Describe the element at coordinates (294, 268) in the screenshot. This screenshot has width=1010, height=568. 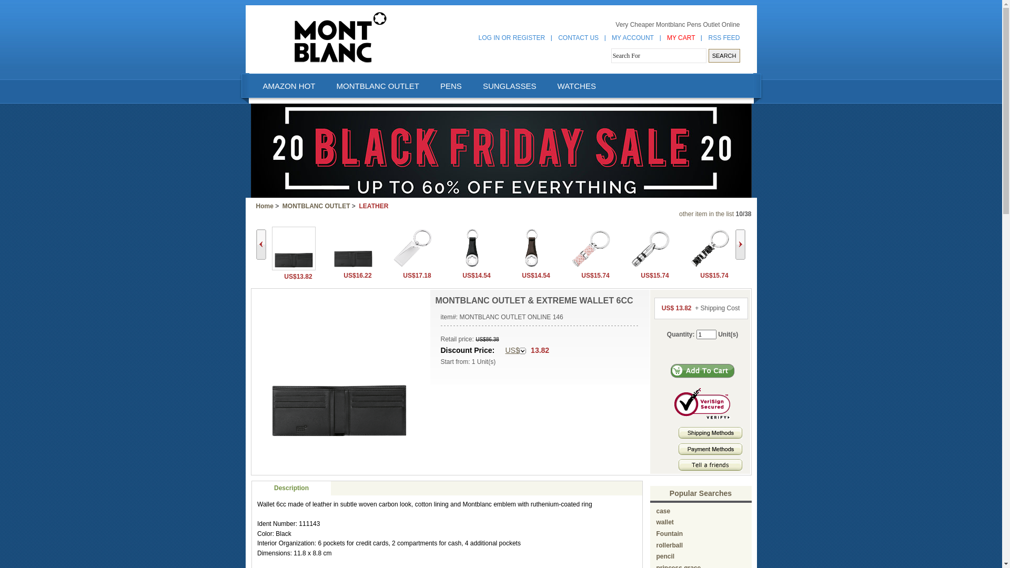
I see `MONTBLANC OUTLET & EXTREME WALLET 6CC` at that location.